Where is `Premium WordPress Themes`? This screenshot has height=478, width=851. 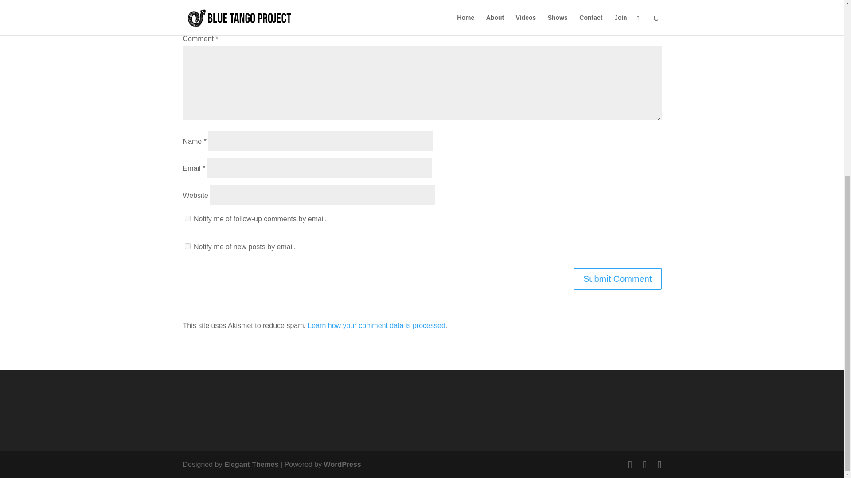 Premium WordPress Themes is located at coordinates (252, 465).